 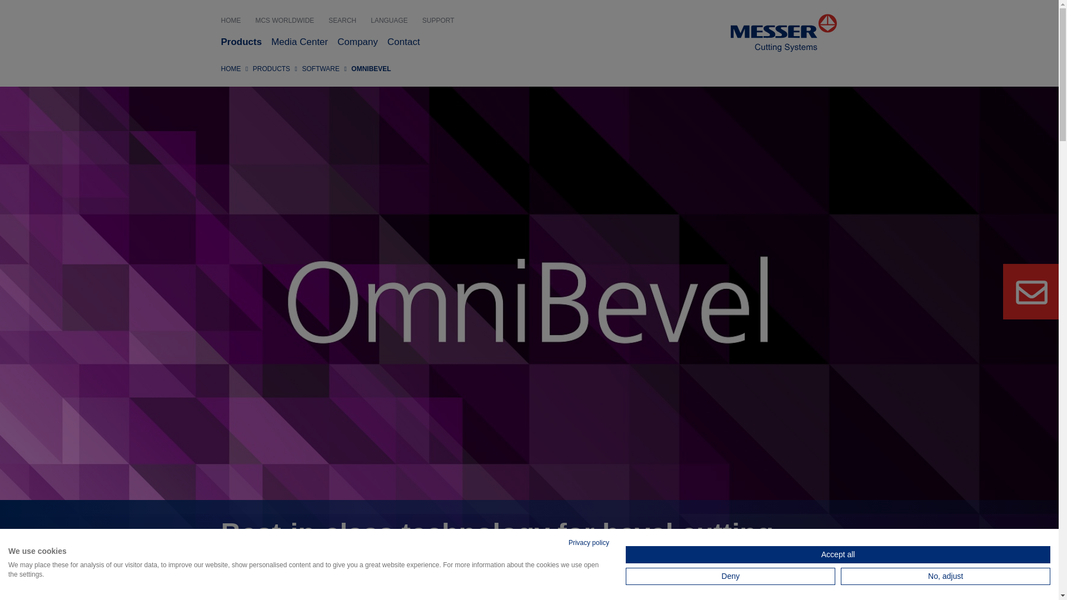 I want to click on MCS WORLDWIDE, so click(x=289, y=21).